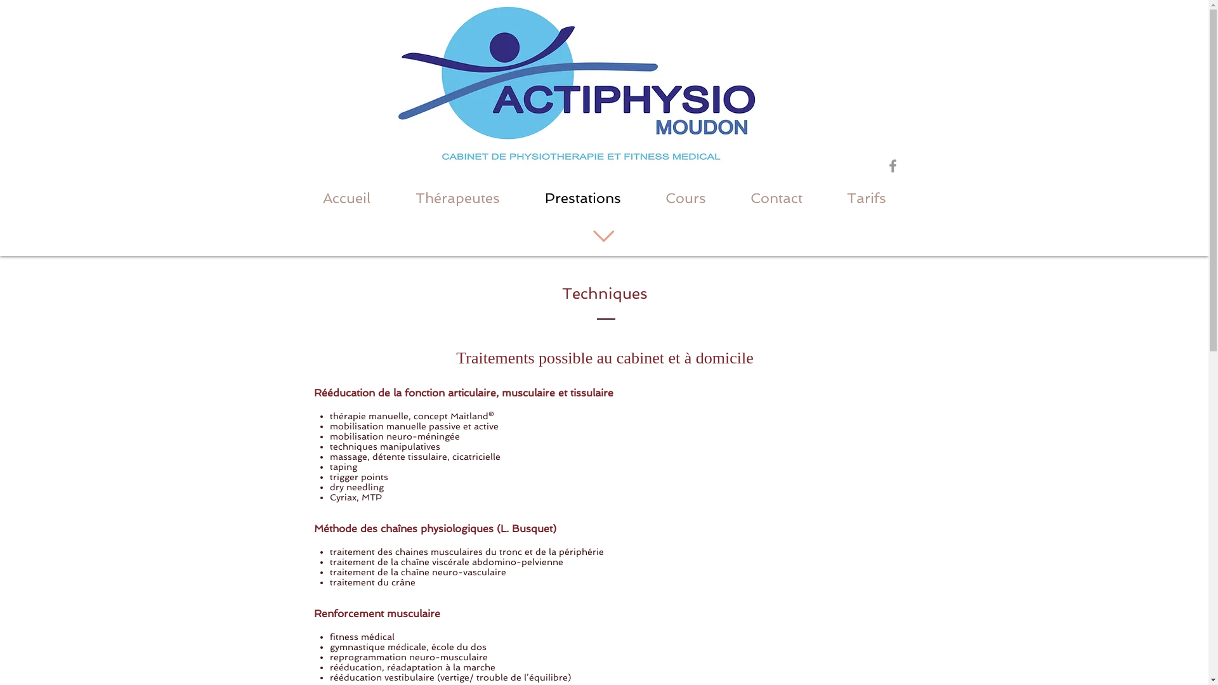  Describe the element at coordinates (867, 198) in the screenshot. I see `Tarifs` at that location.